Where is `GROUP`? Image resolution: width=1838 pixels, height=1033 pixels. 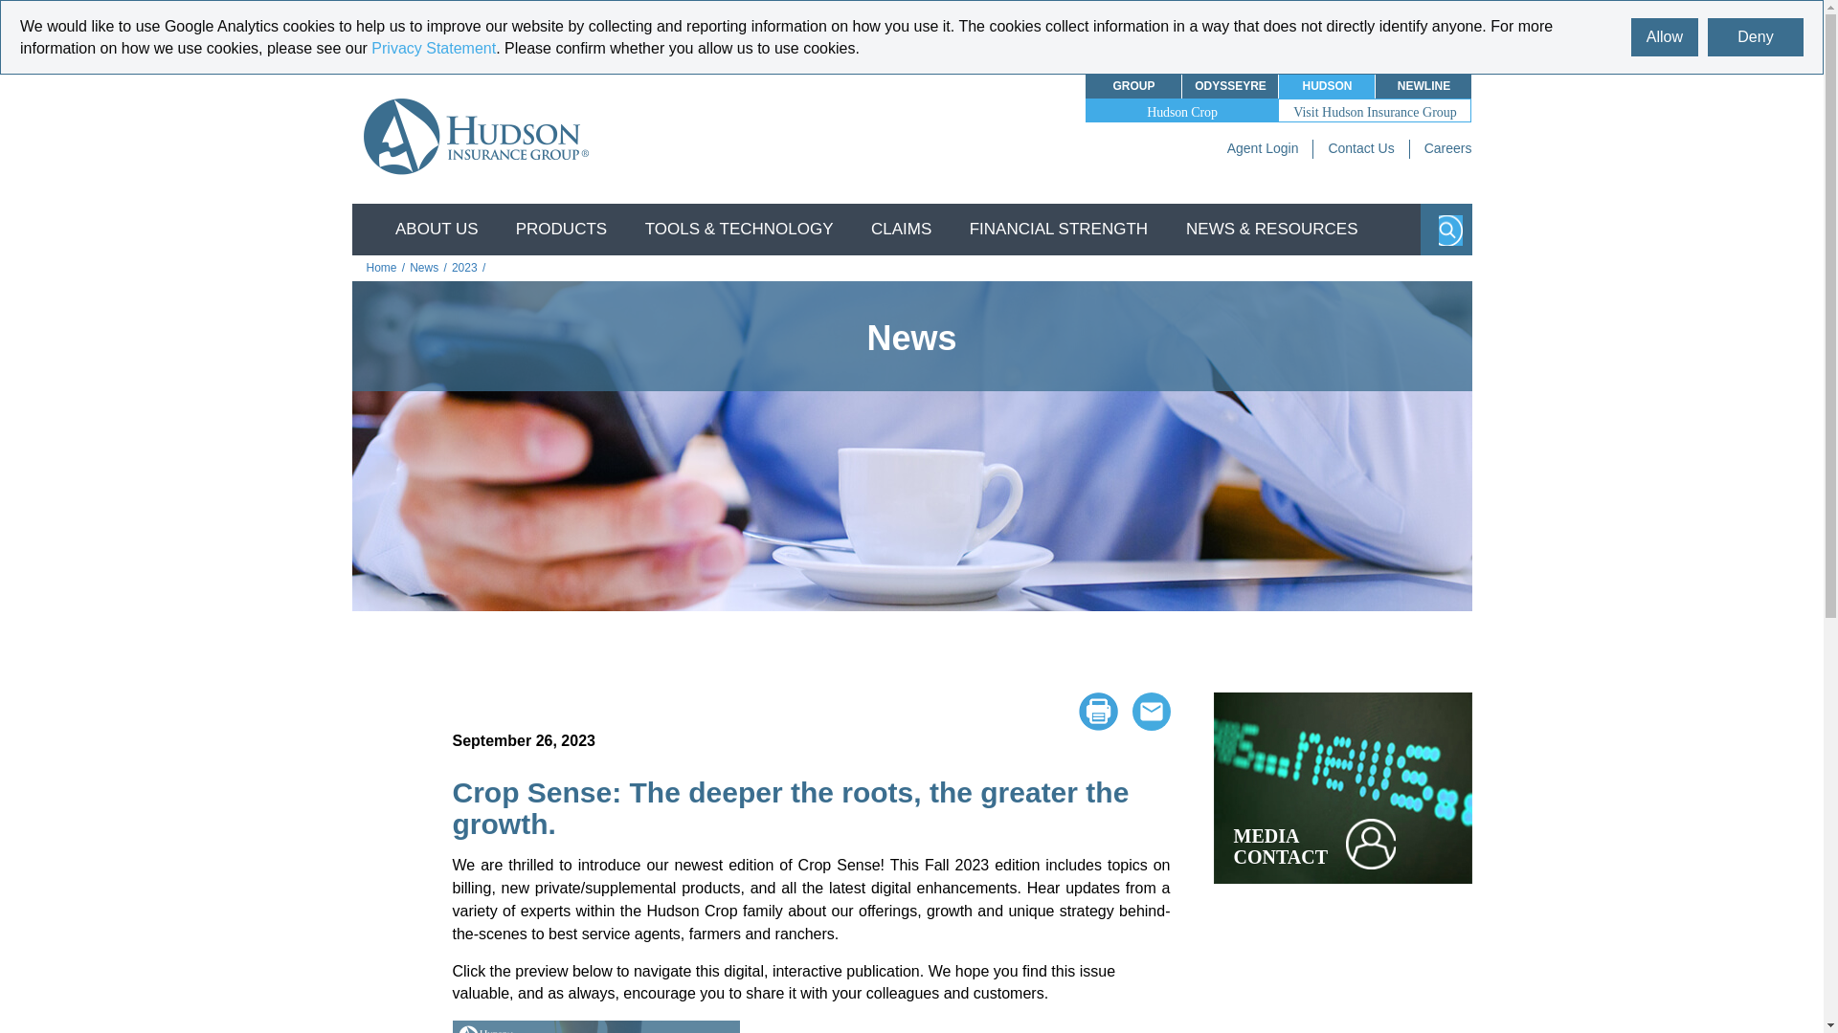
GROUP is located at coordinates (1133, 85).